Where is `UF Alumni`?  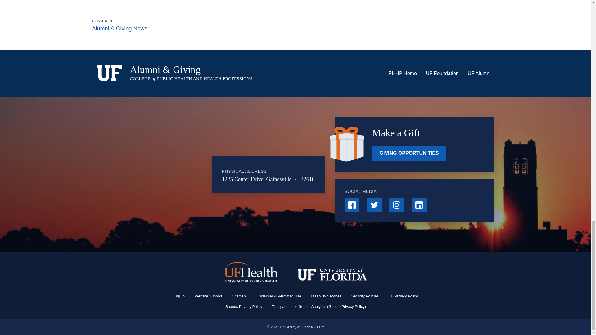 UF Alumni is located at coordinates (479, 73).